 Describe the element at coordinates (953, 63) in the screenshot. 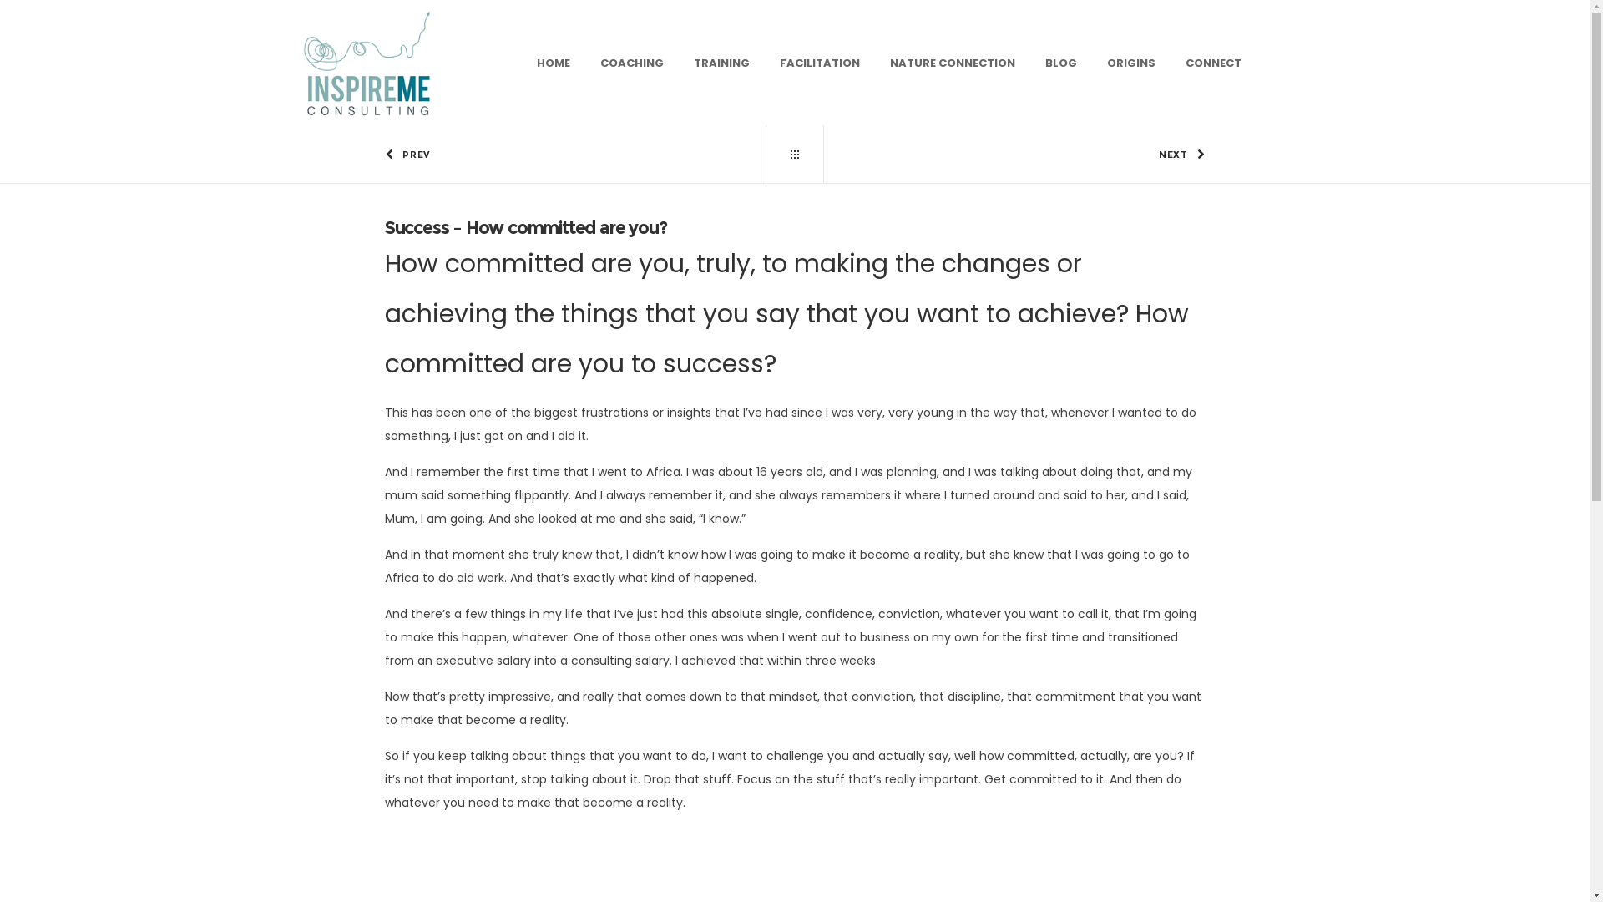

I see `NATURE CONNECTION` at that location.